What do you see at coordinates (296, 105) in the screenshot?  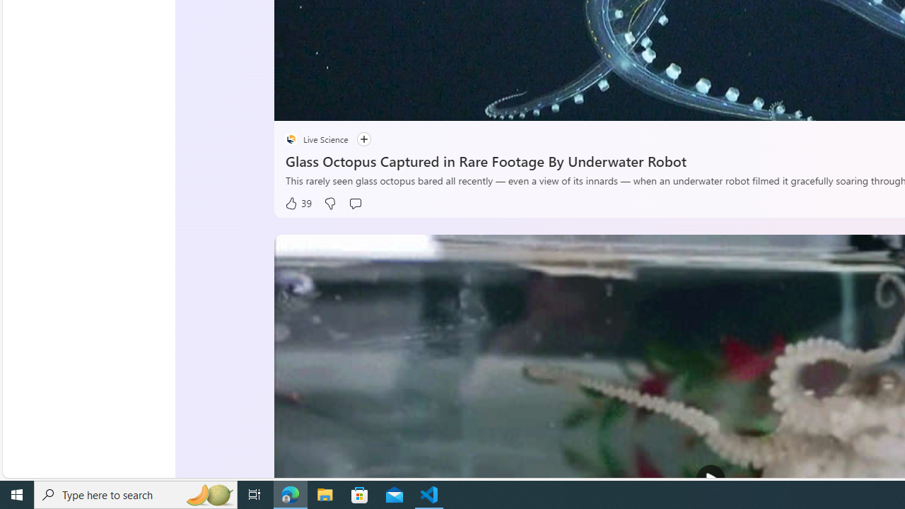 I see `Pause` at bounding box center [296, 105].